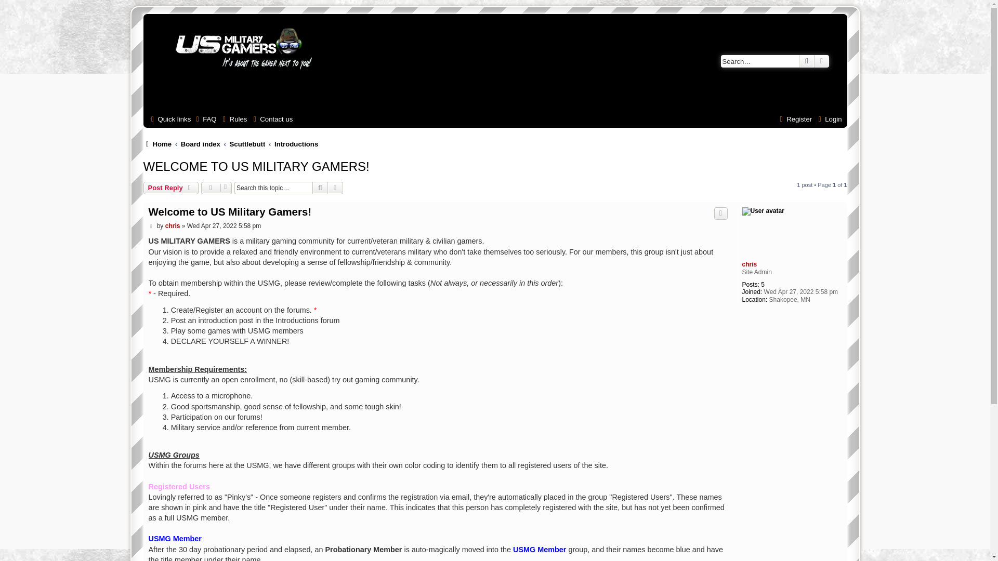 The height and width of the screenshot is (561, 998). I want to click on Register, so click(794, 119).